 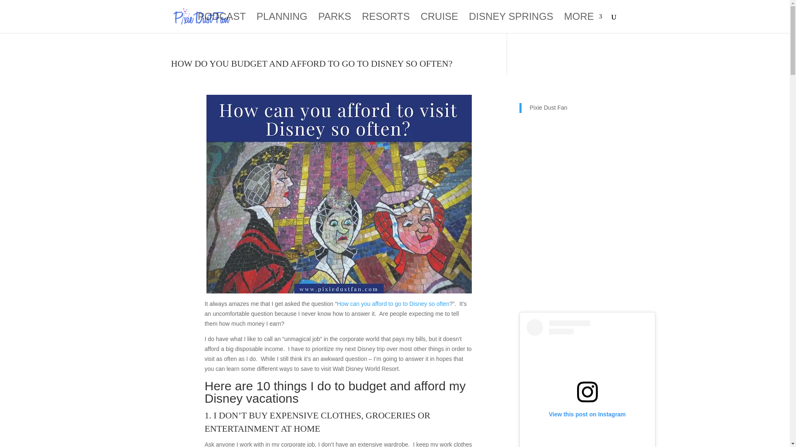 I want to click on View this post on Instagram, so click(x=587, y=383).